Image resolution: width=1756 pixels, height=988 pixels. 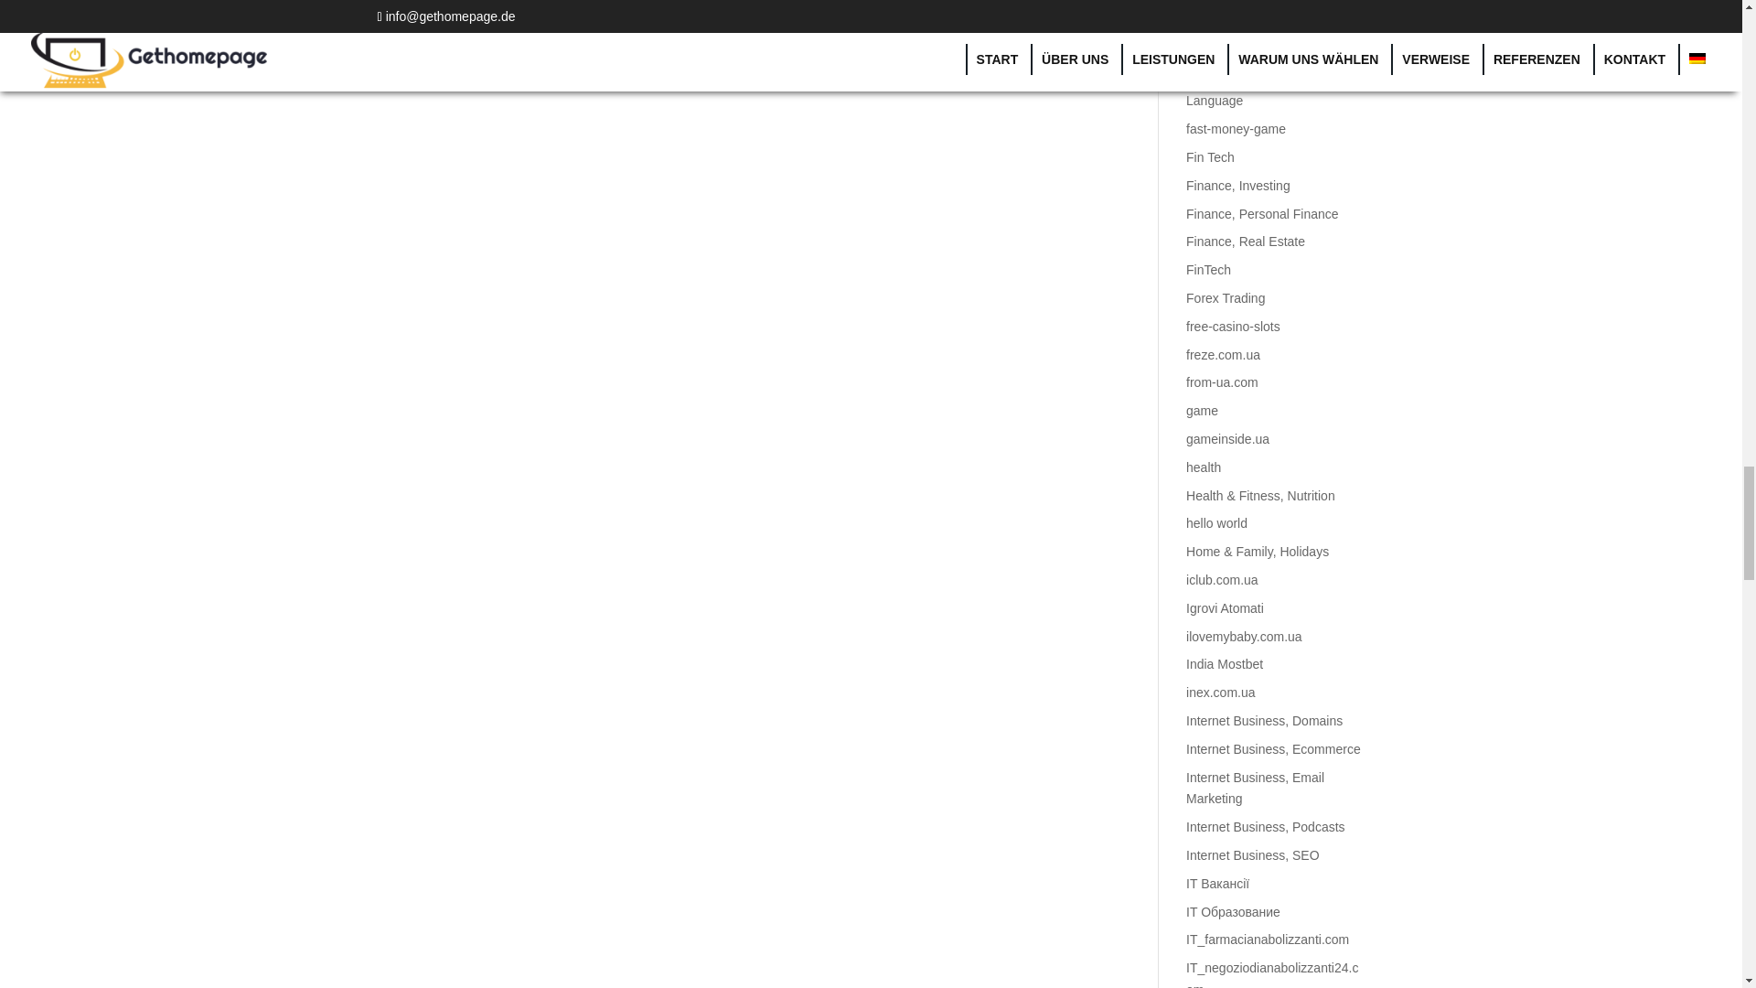 What do you see at coordinates (1262, 213) in the screenshot?
I see `Finance, Personal Finance` at bounding box center [1262, 213].